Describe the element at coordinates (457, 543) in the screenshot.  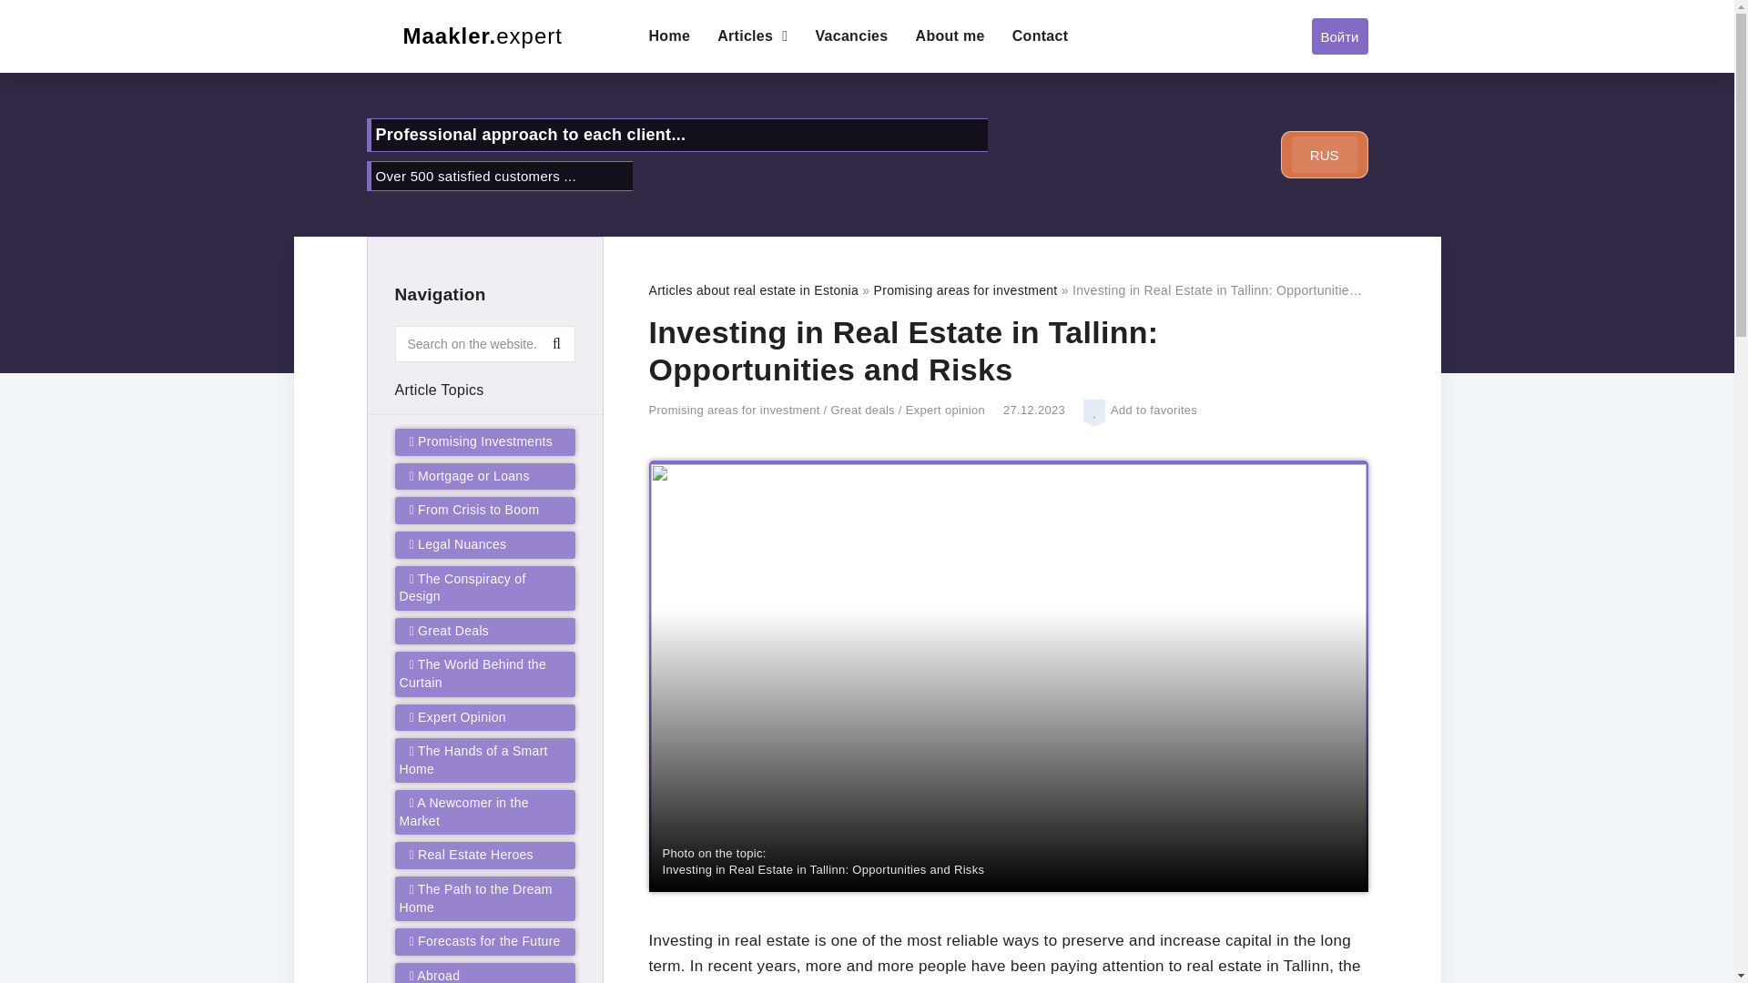
I see `Legal Nuances` at that location.